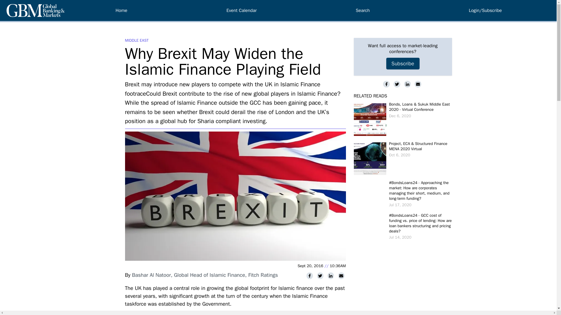 This screenshot has width=561, height=315. I want to click on Home, so click(121, 10).